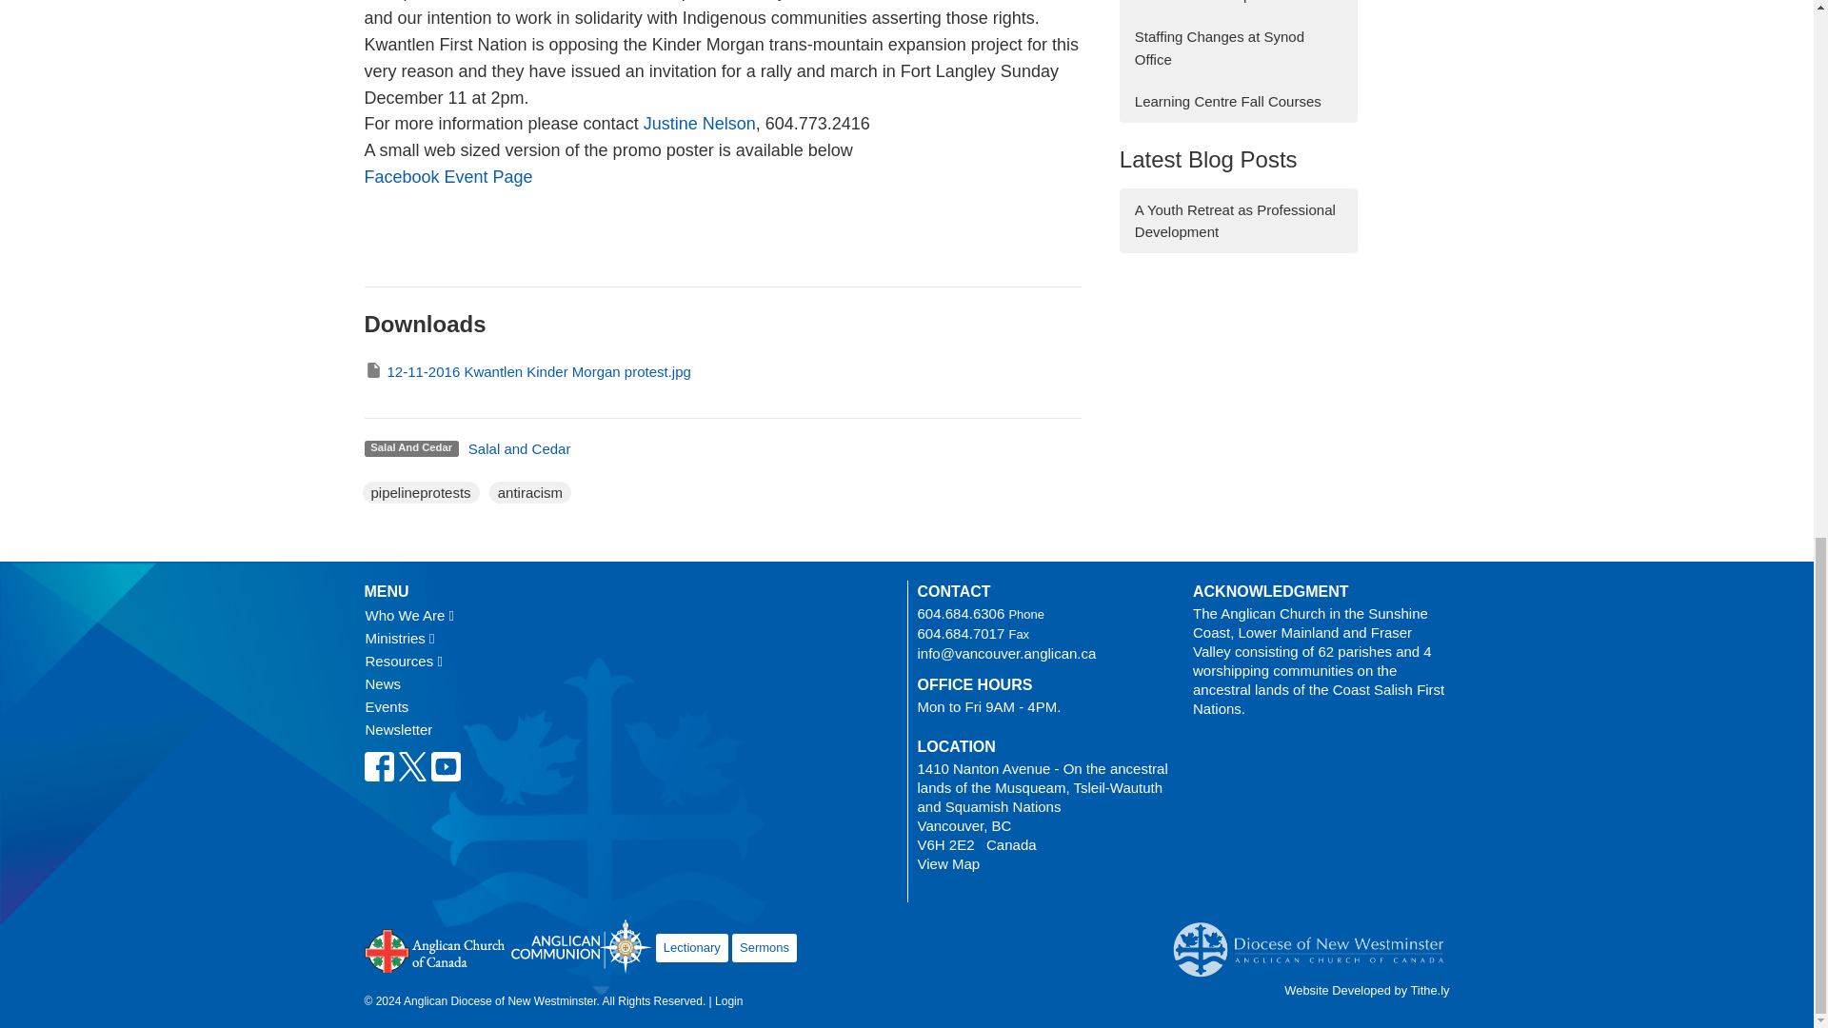  What do you see at coordinates (413, 765) in the screenshot?
I see `Twitter Icon` at bounding box center [413, 765].